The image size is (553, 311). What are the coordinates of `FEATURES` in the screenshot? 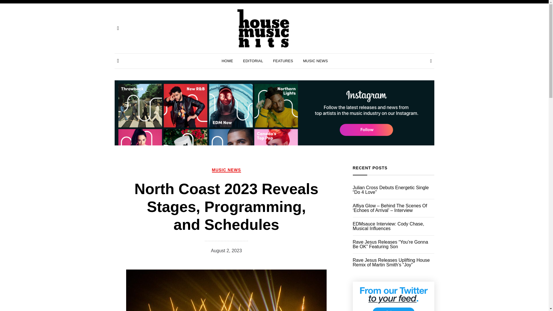 It's located at (283, 61).